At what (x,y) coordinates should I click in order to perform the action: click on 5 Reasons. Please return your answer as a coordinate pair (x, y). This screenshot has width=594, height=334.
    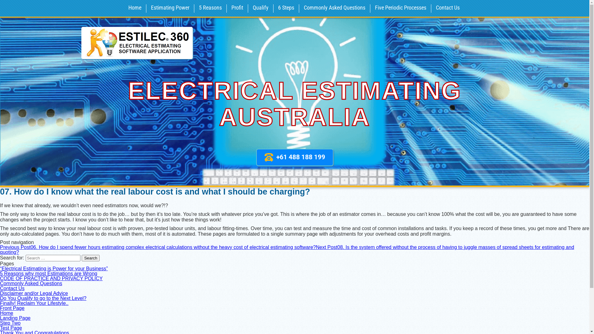
    Looking at the image, I should click on (210, 8).